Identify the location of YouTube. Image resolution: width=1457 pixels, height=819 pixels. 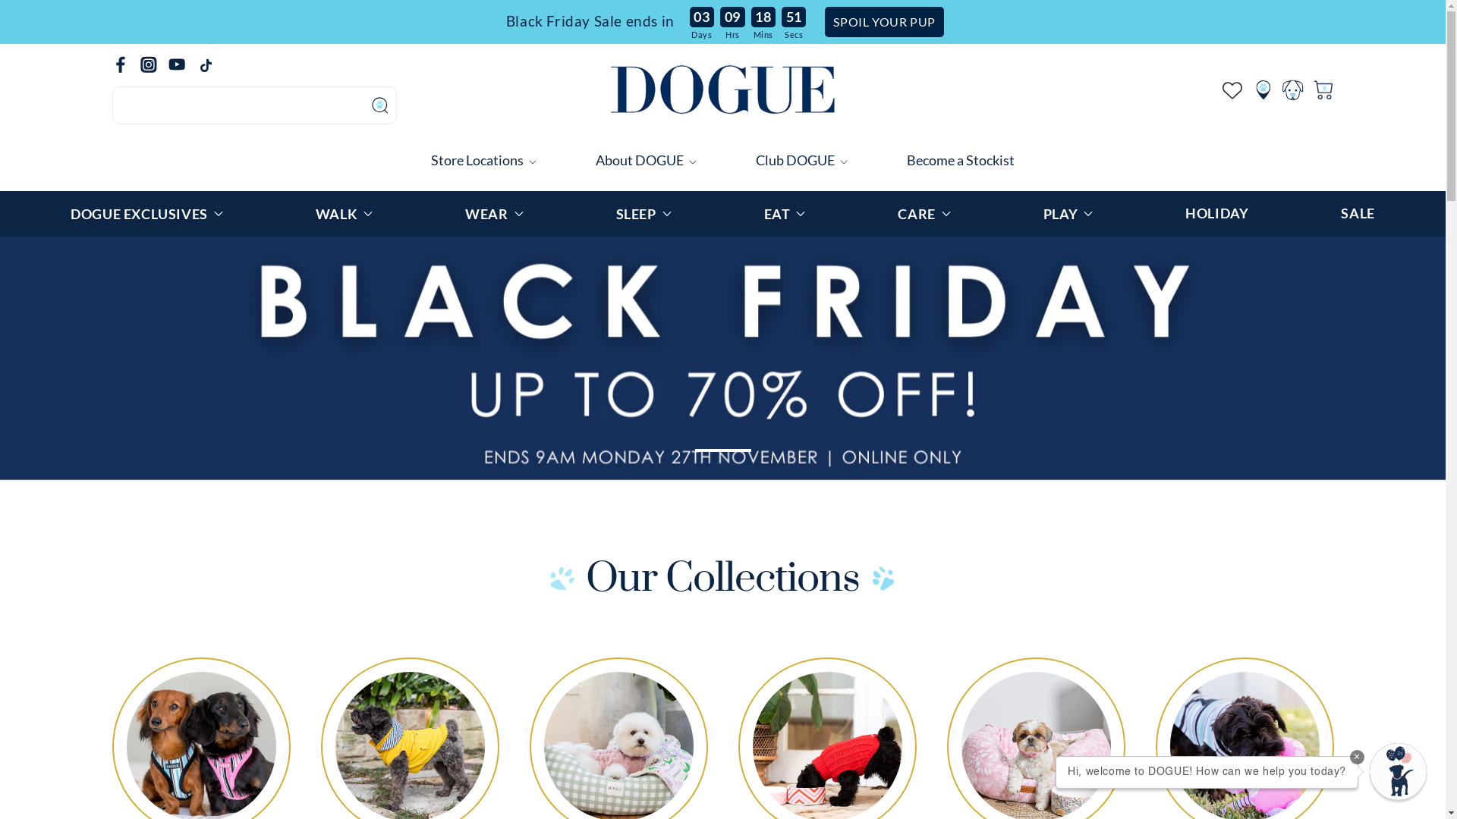
(182, 64).